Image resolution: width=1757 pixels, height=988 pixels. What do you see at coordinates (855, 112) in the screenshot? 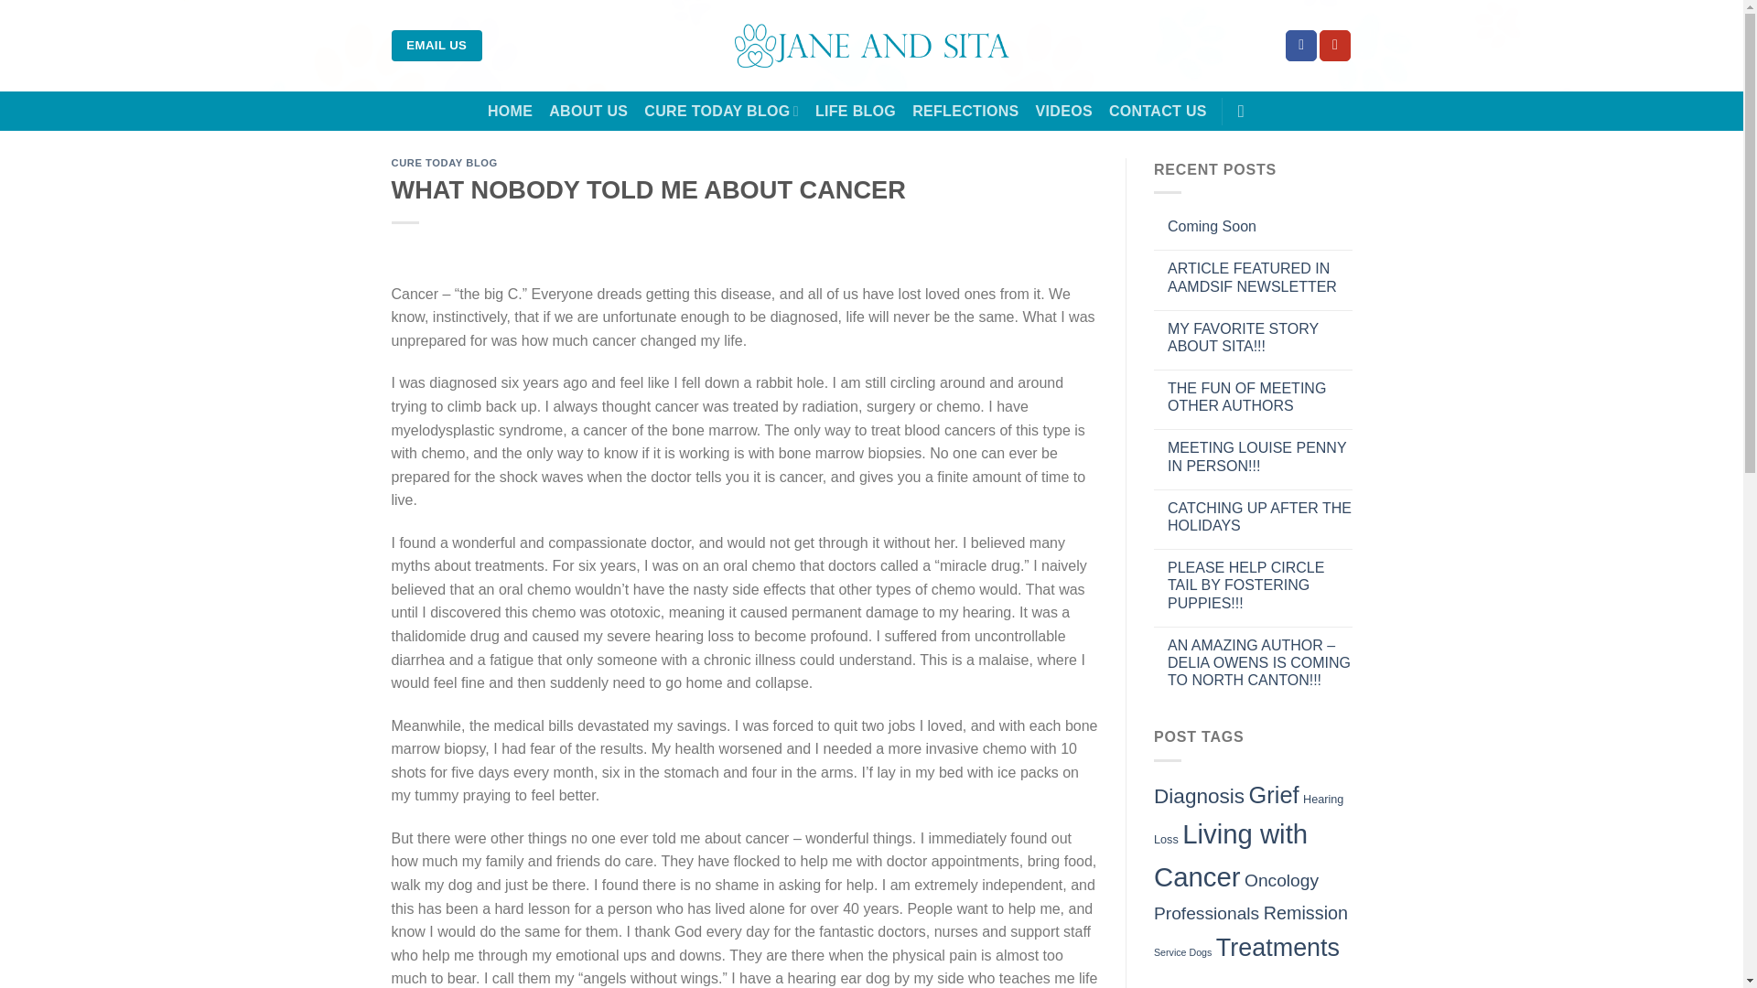
I see `LIFE BLOG` at bounding box center [855, 112].